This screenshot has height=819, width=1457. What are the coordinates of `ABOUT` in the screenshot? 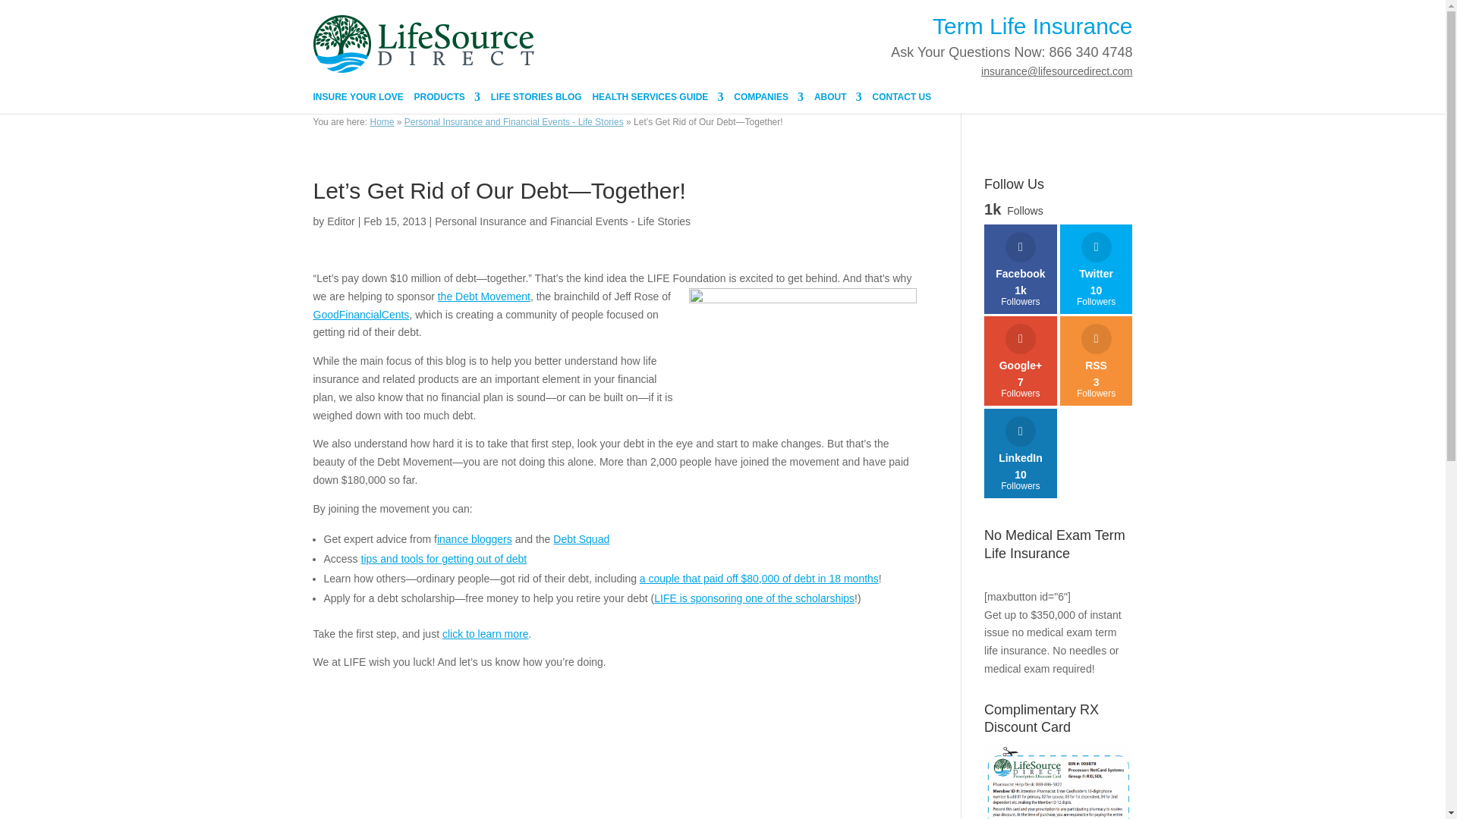 It's located at (838, 102).